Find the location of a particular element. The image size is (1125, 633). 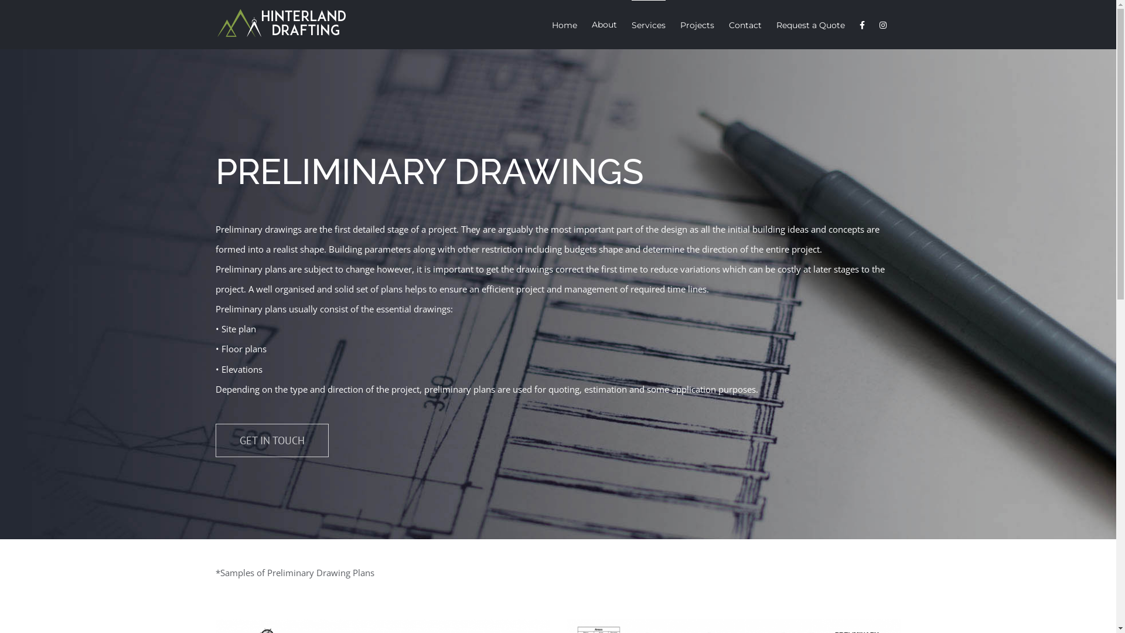

Request a Quote is located at coordinates (810, 25).